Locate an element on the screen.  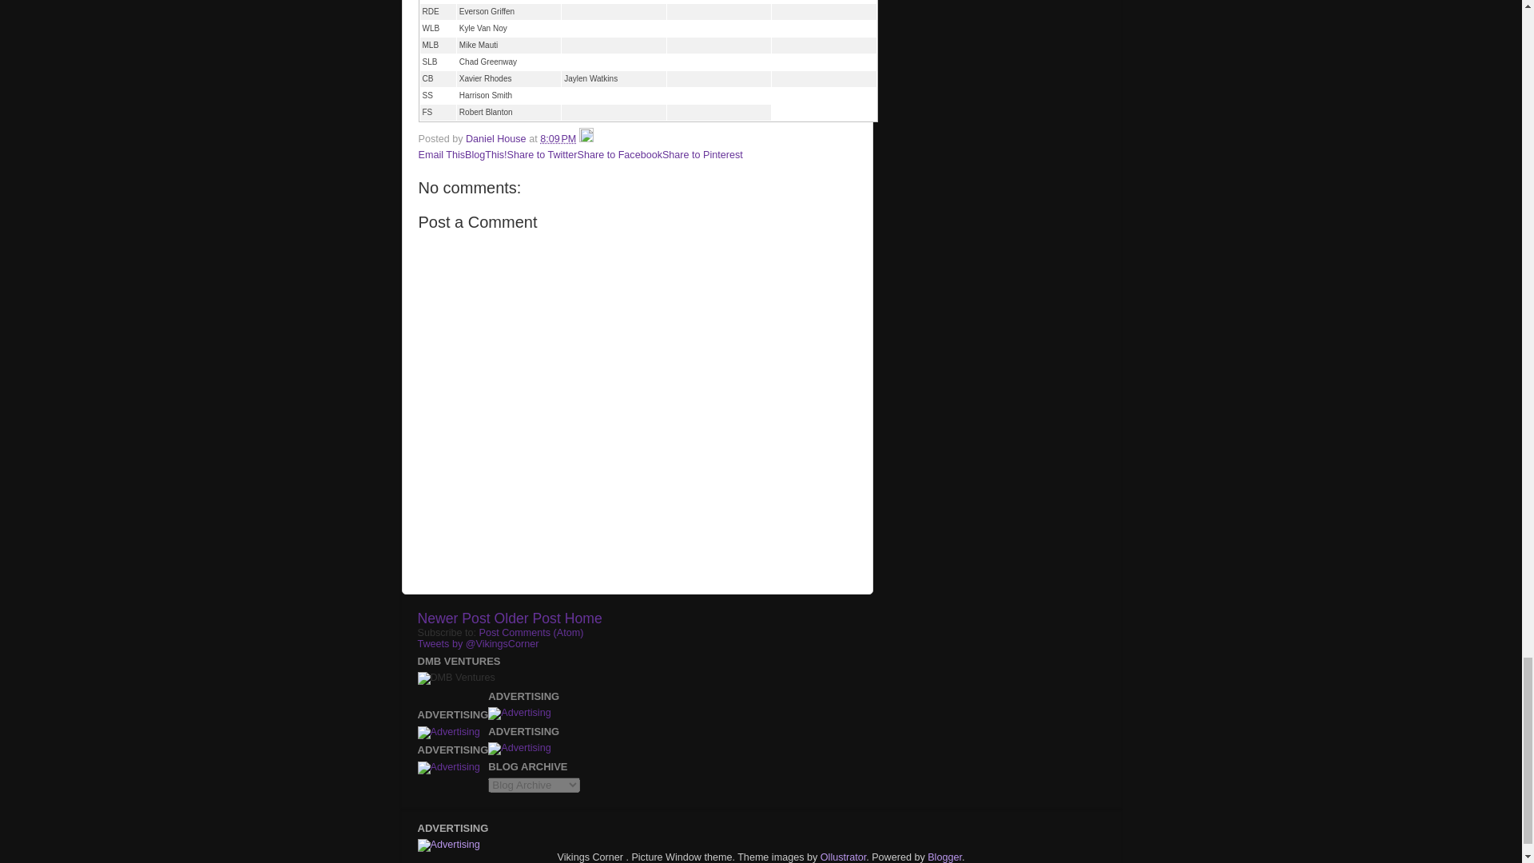
Share to Facebook is located at coordinates (620, 154).